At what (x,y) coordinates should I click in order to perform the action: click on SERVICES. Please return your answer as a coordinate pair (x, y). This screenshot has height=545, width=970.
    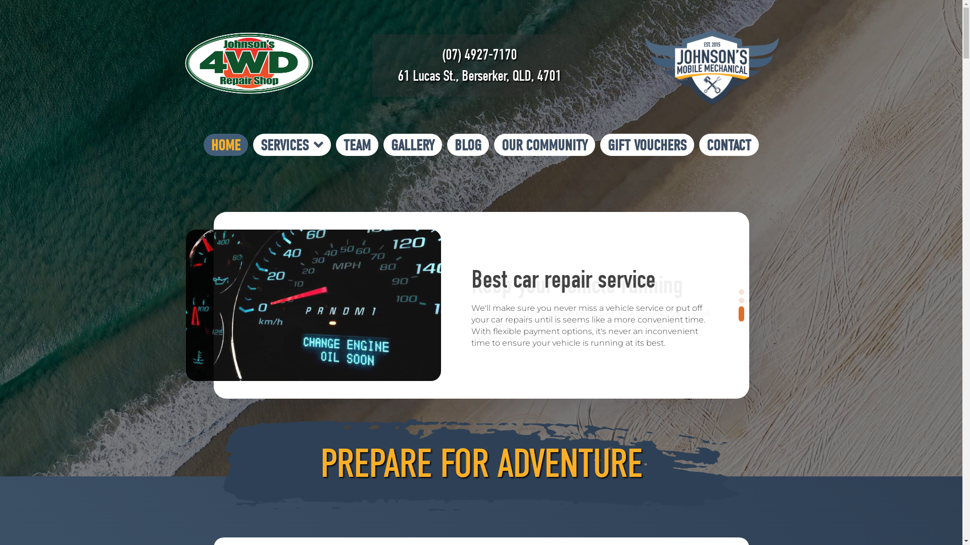
    Looking at the image, I should click on (292, 145).